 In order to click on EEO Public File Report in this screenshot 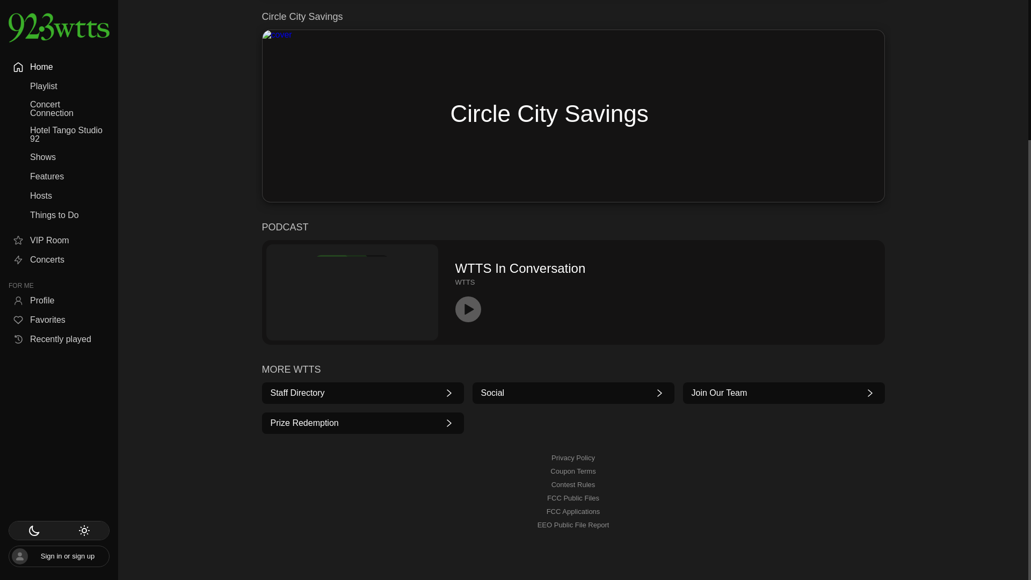, I will do `click(363, 423)`.